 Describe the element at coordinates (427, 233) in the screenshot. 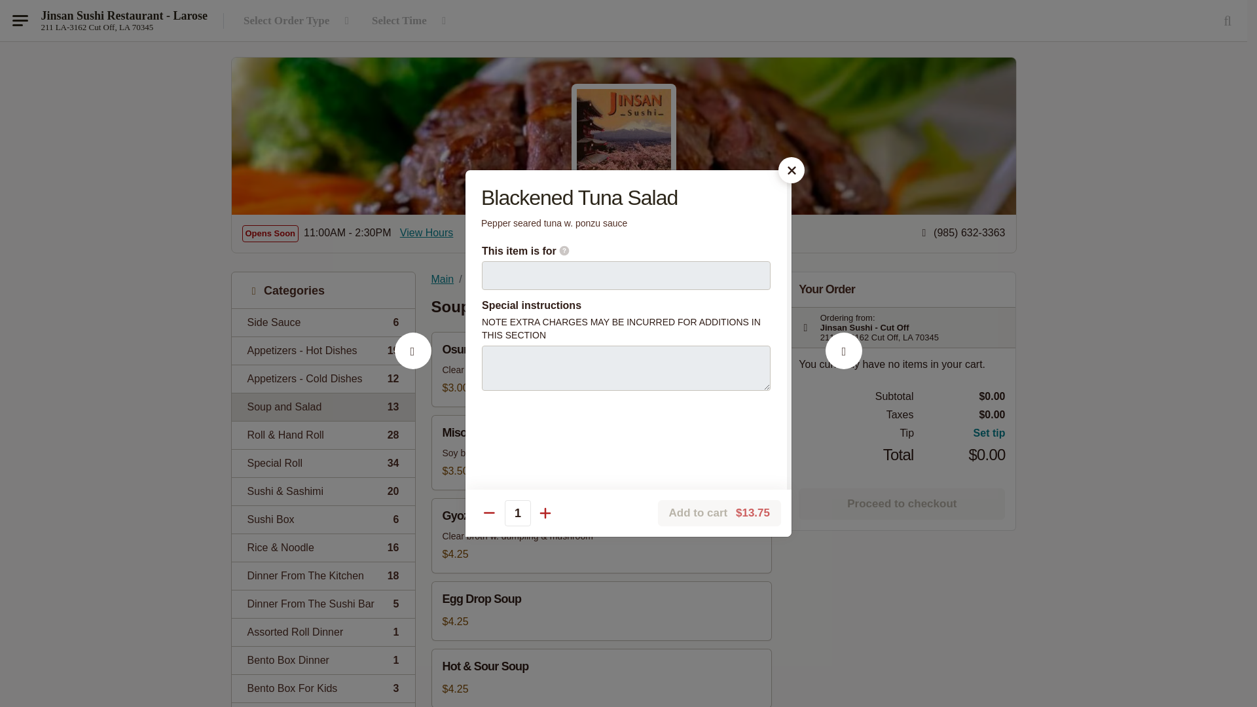

I see `1` at that location.